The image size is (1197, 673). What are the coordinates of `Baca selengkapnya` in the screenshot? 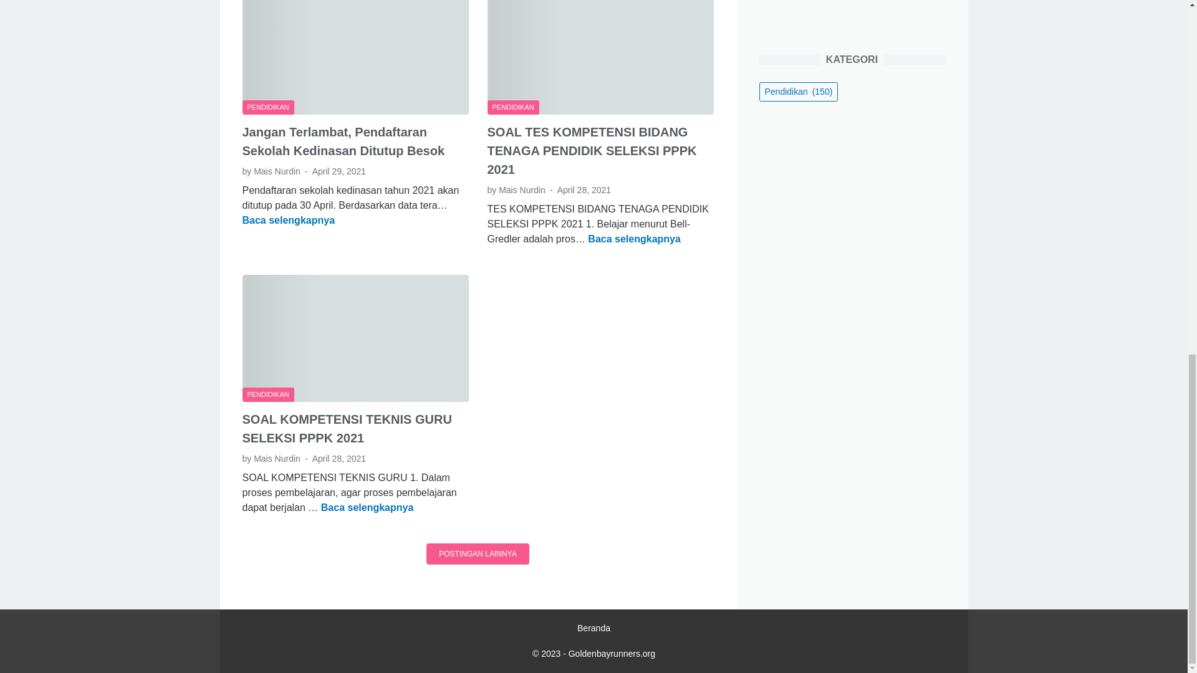 It's located at (288, 219).